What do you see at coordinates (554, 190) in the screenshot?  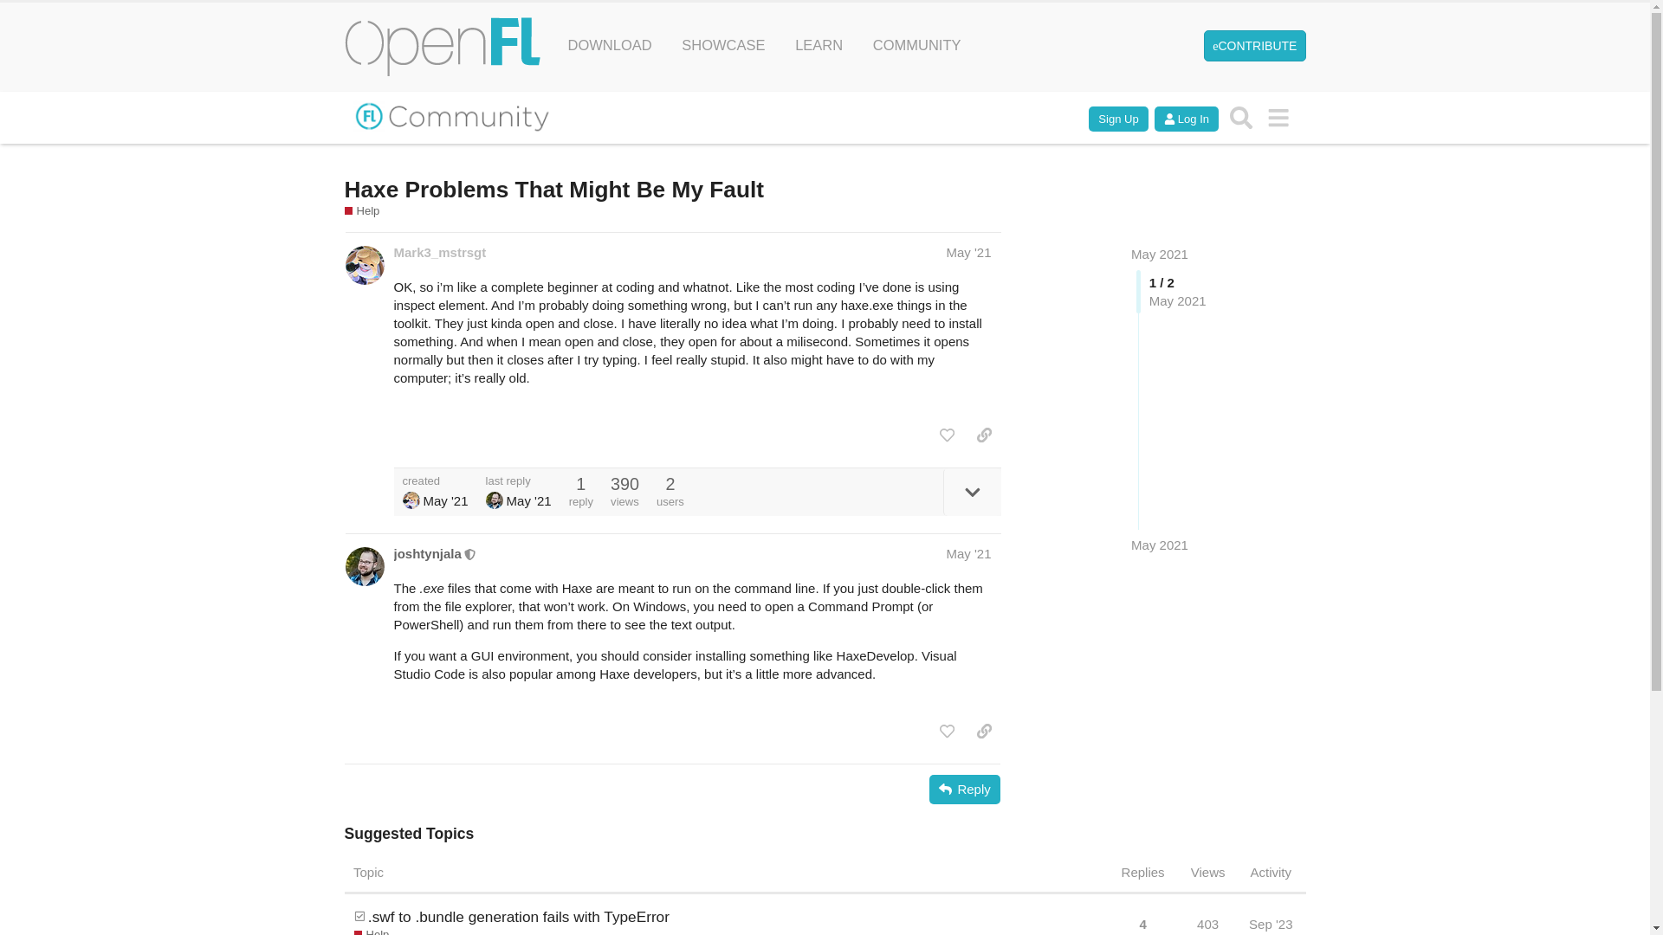 I see `Haxe Problems That Might Be My Fault` at bounding box center [554, 190].